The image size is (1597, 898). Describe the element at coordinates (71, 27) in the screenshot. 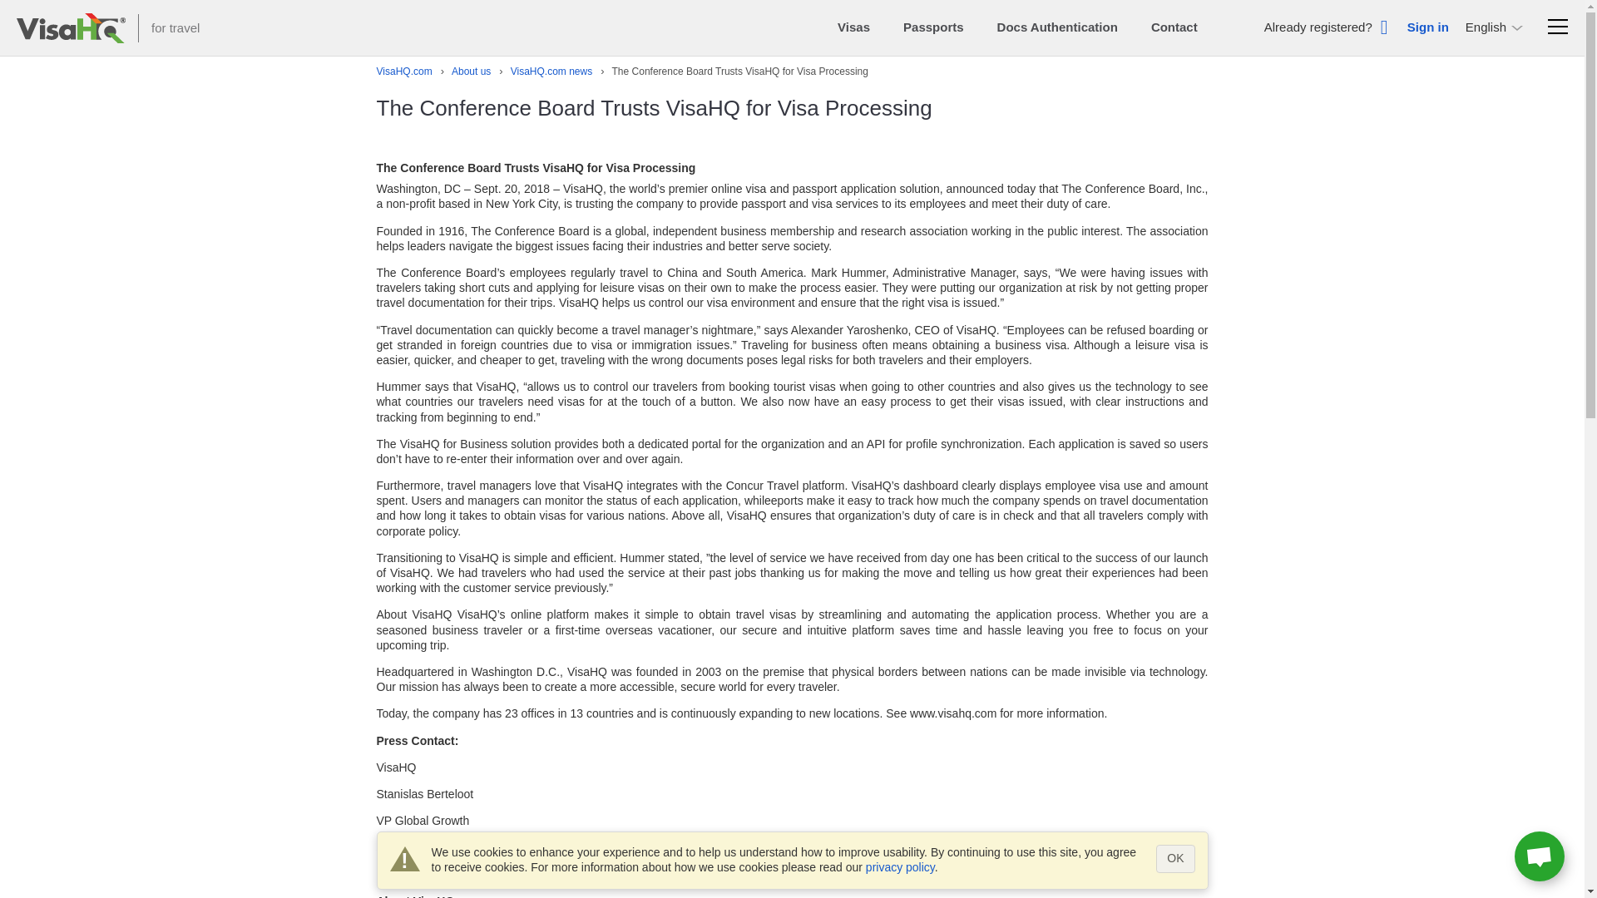

I see `Passport and Visa Services` at that location.